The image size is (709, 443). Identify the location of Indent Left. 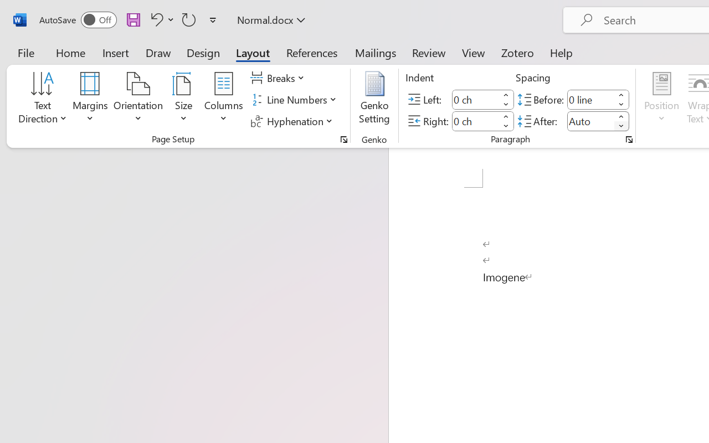
(475, 100).